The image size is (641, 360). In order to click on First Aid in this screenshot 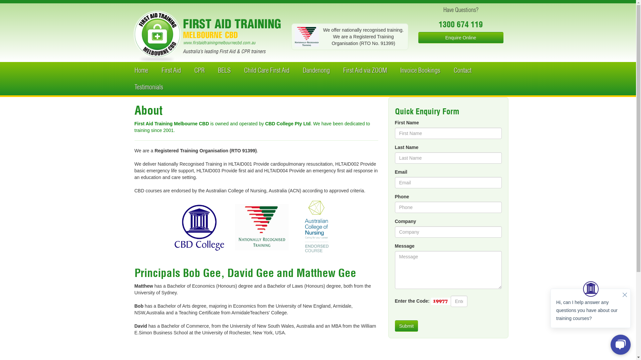, I will do `click(171, 70)`.